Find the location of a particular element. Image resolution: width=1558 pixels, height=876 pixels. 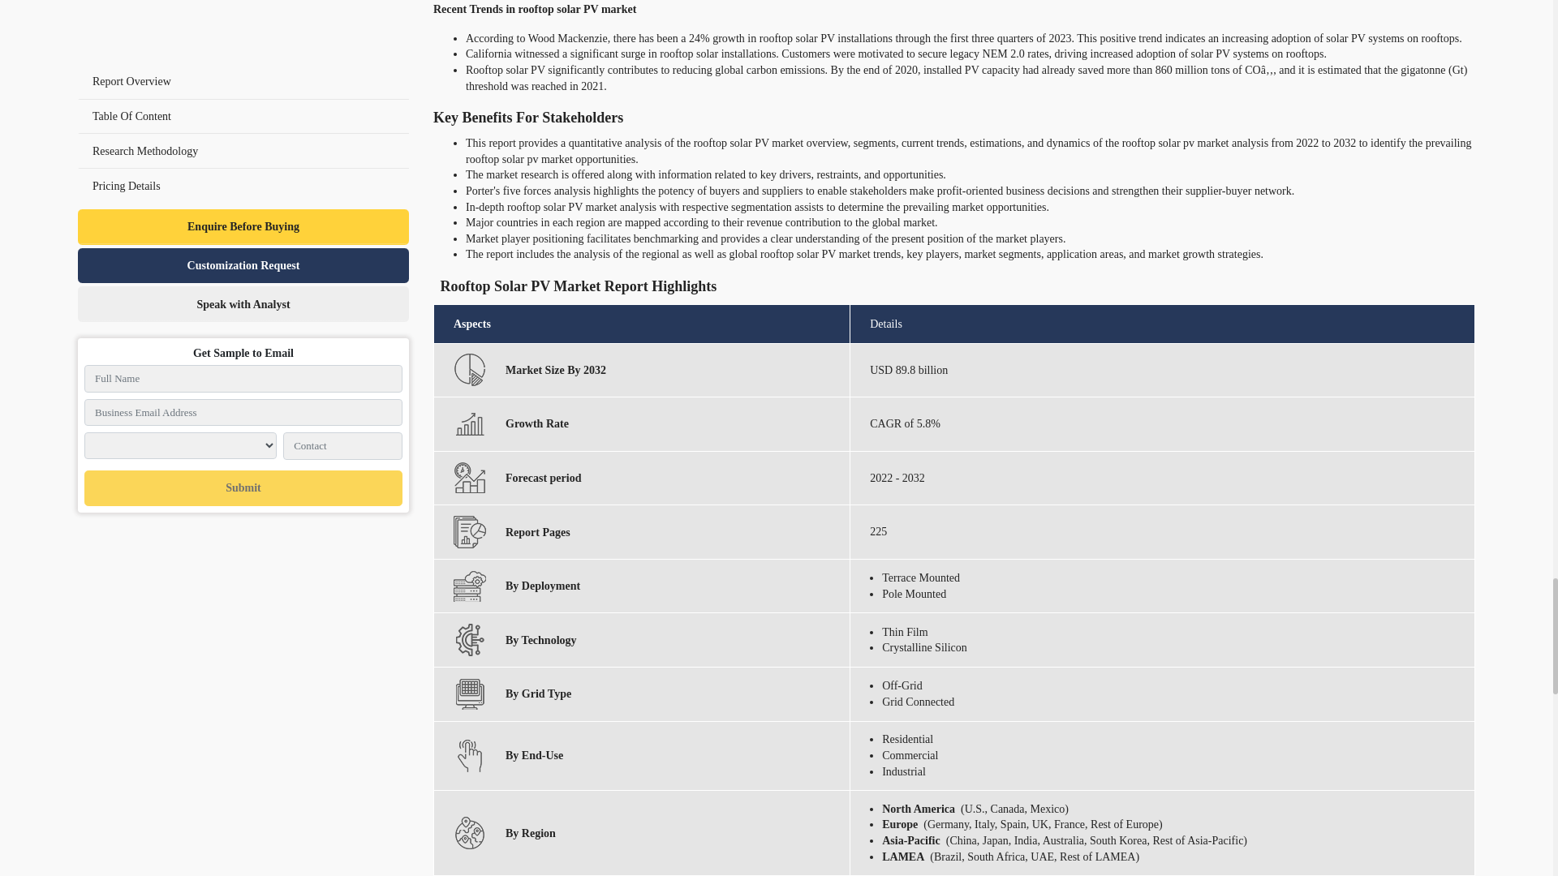

Growth Rate is located at coordinates (469, 424).